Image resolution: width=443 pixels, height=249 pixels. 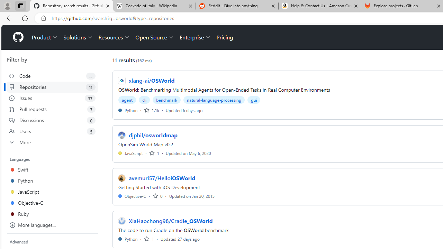 What do you see at coordinates (171, 221) in the screenshot?
I see `XiaHaochong98/Cradle_OSWorld` at bounding box center [171, 221].